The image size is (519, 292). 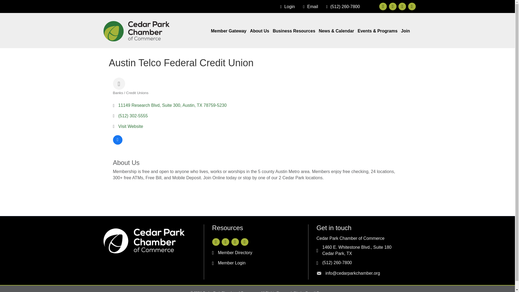 I want to click on Email, so click(x=309, y=7).